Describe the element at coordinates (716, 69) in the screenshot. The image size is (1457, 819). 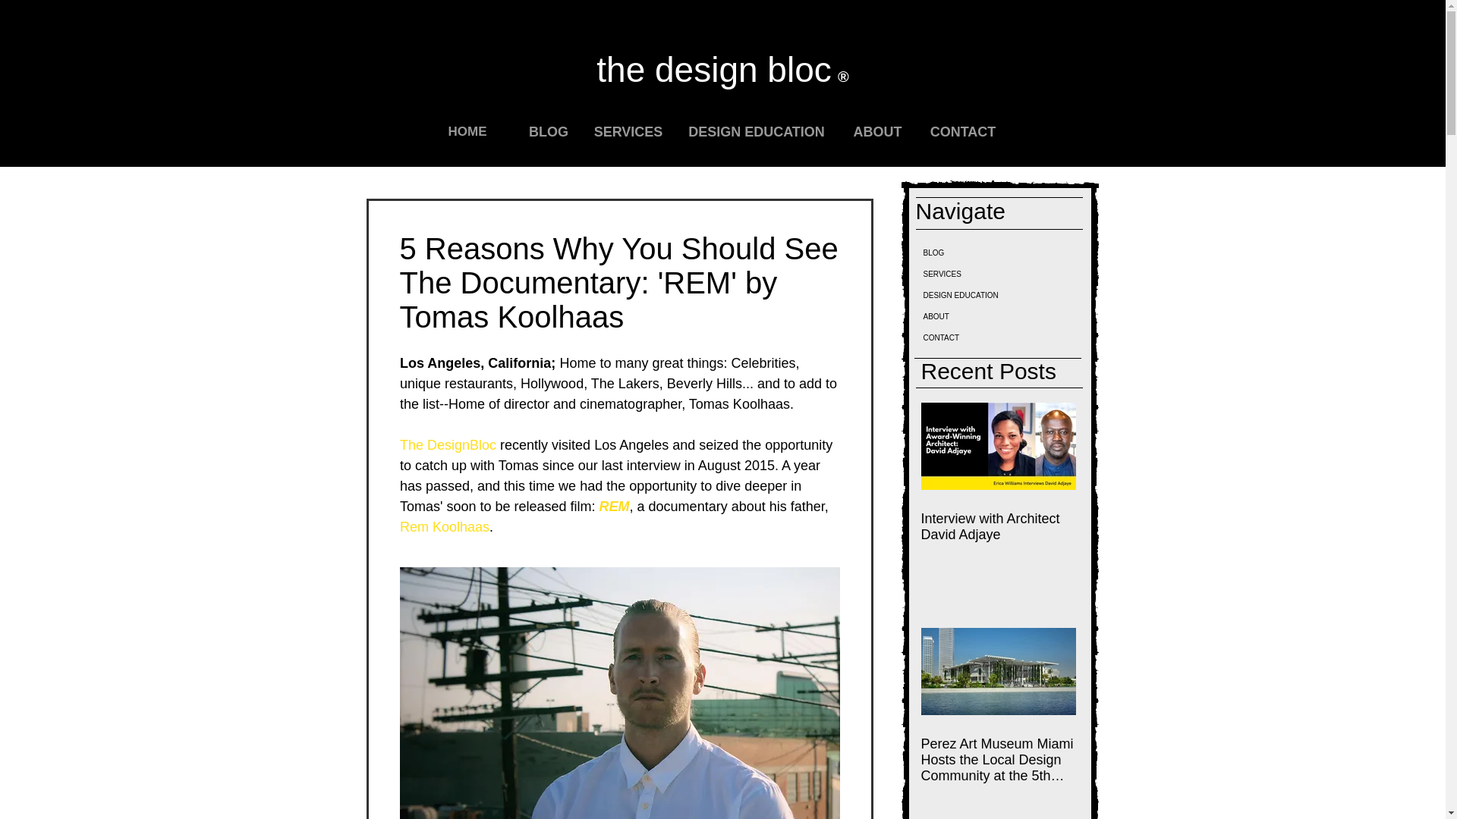
I see `the design bloc ` at that location.